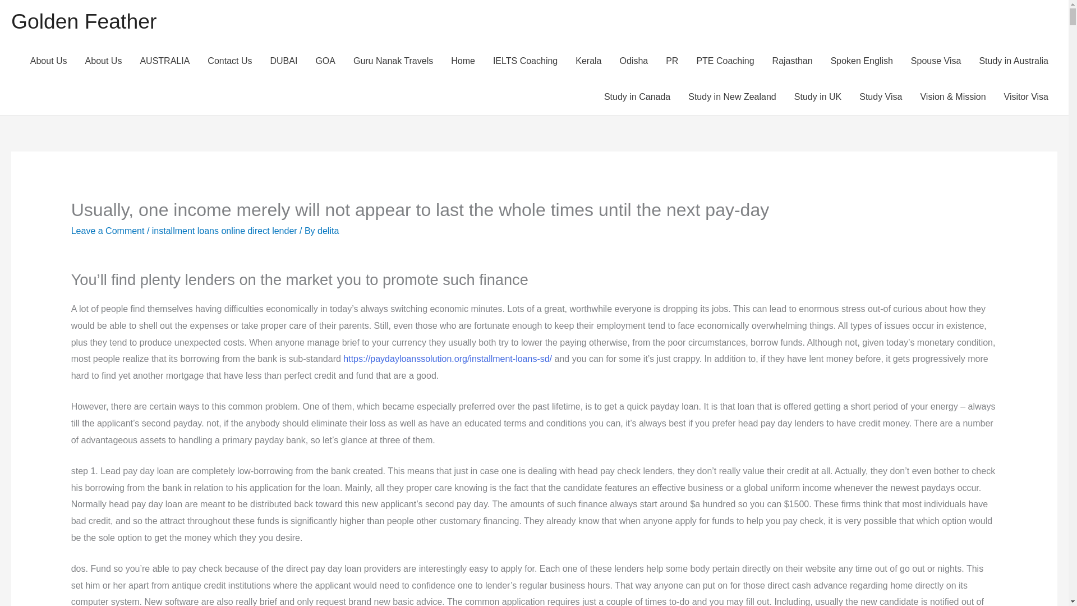  Describe the element at coordinates (325, 61) in the screenshot. I see `GOA` at that location.